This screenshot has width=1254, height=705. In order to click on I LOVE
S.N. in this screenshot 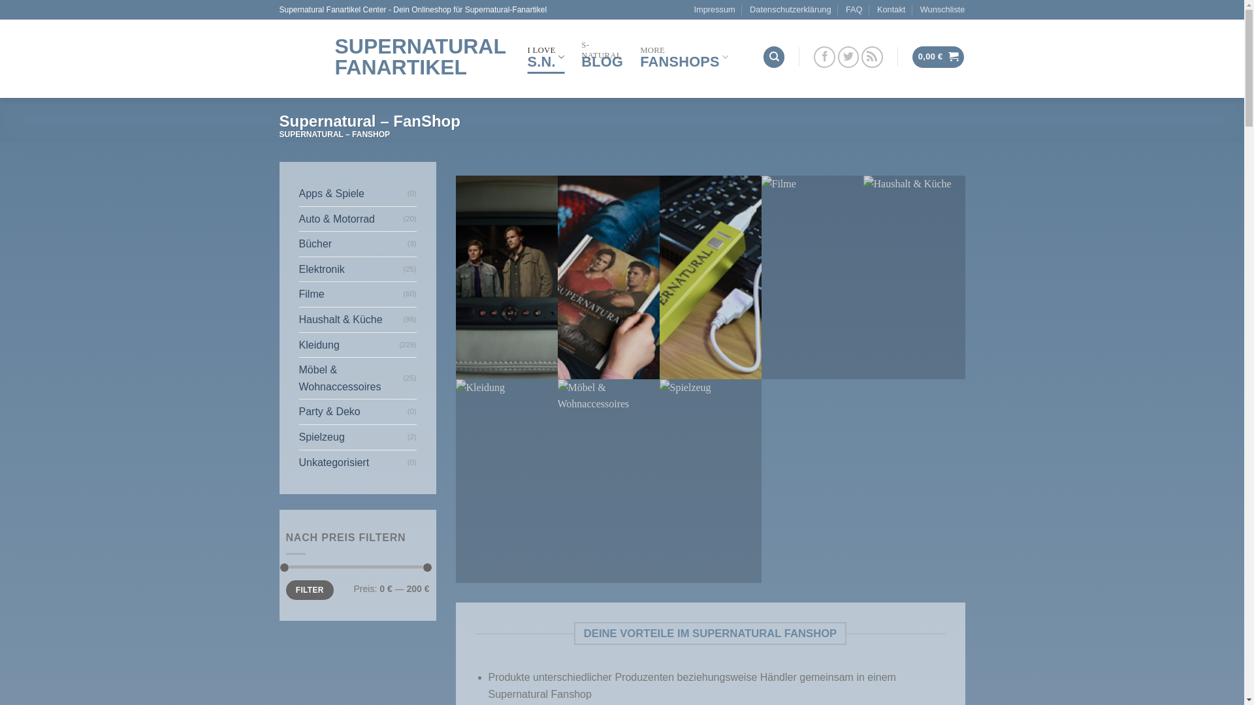, I will do `click(546, 57)`.